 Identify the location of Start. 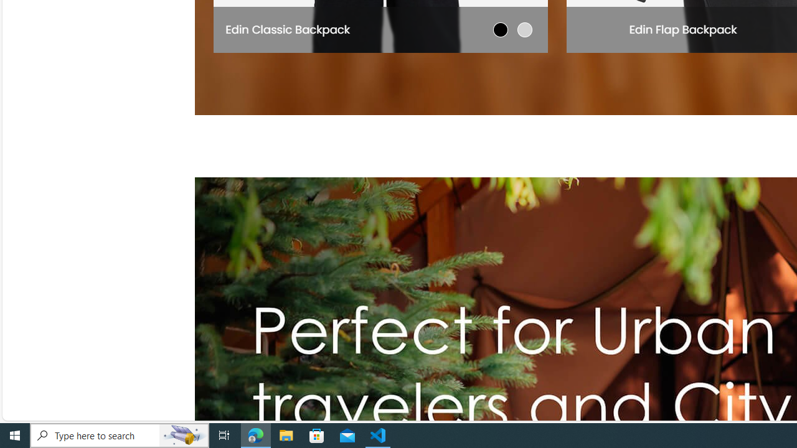
(15, 436).